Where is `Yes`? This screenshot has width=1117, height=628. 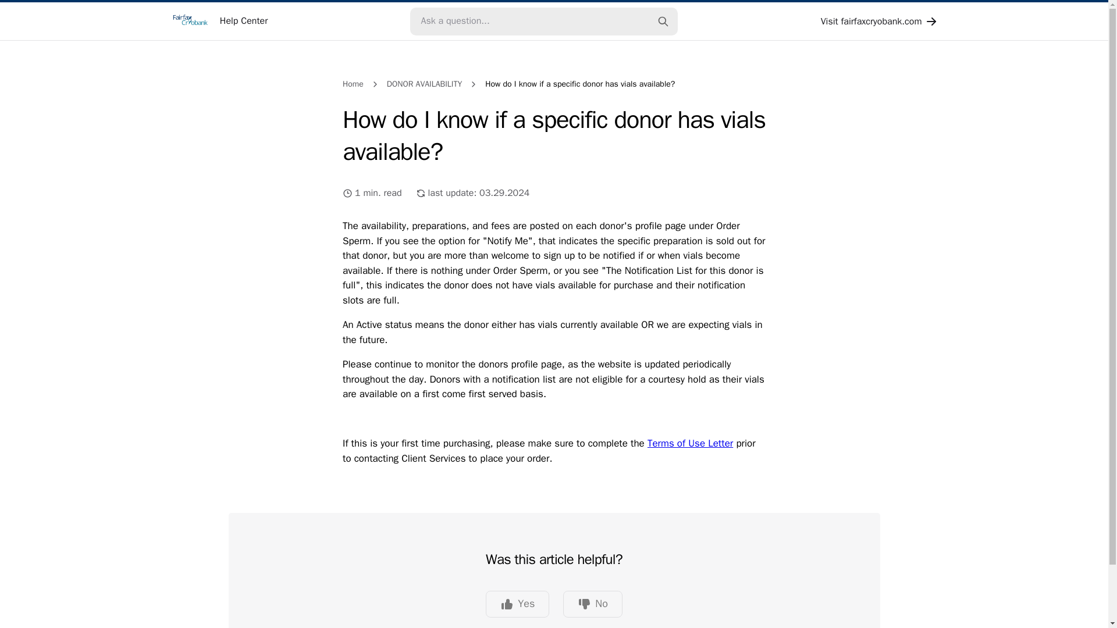 Yes is located at coordinates (518, 604).